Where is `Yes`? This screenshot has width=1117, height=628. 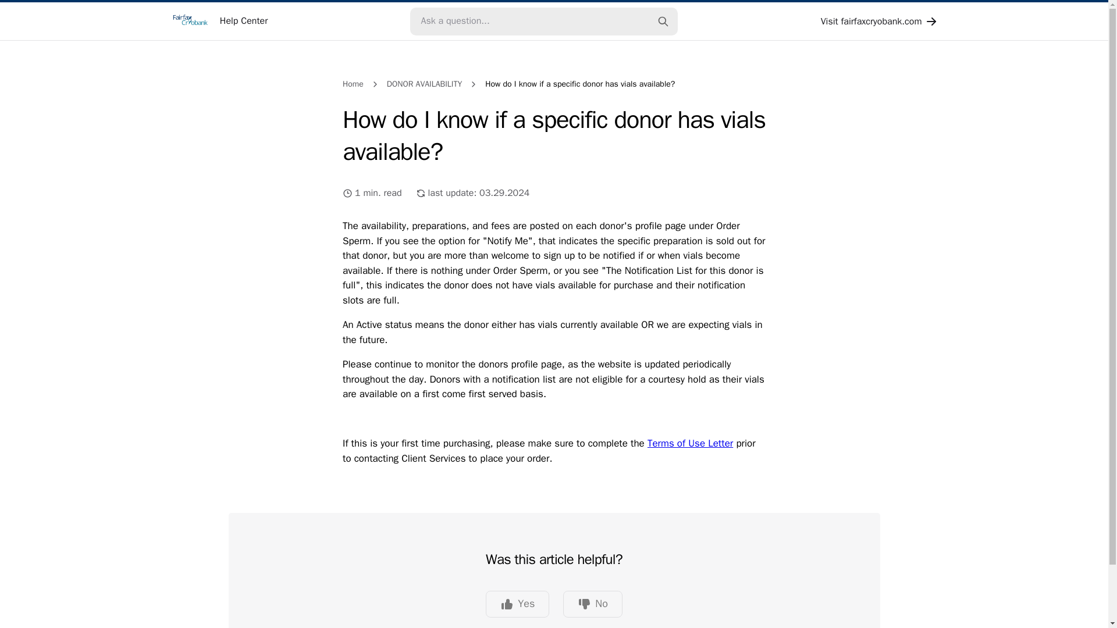 Yes is located at coordinates (518, 604).